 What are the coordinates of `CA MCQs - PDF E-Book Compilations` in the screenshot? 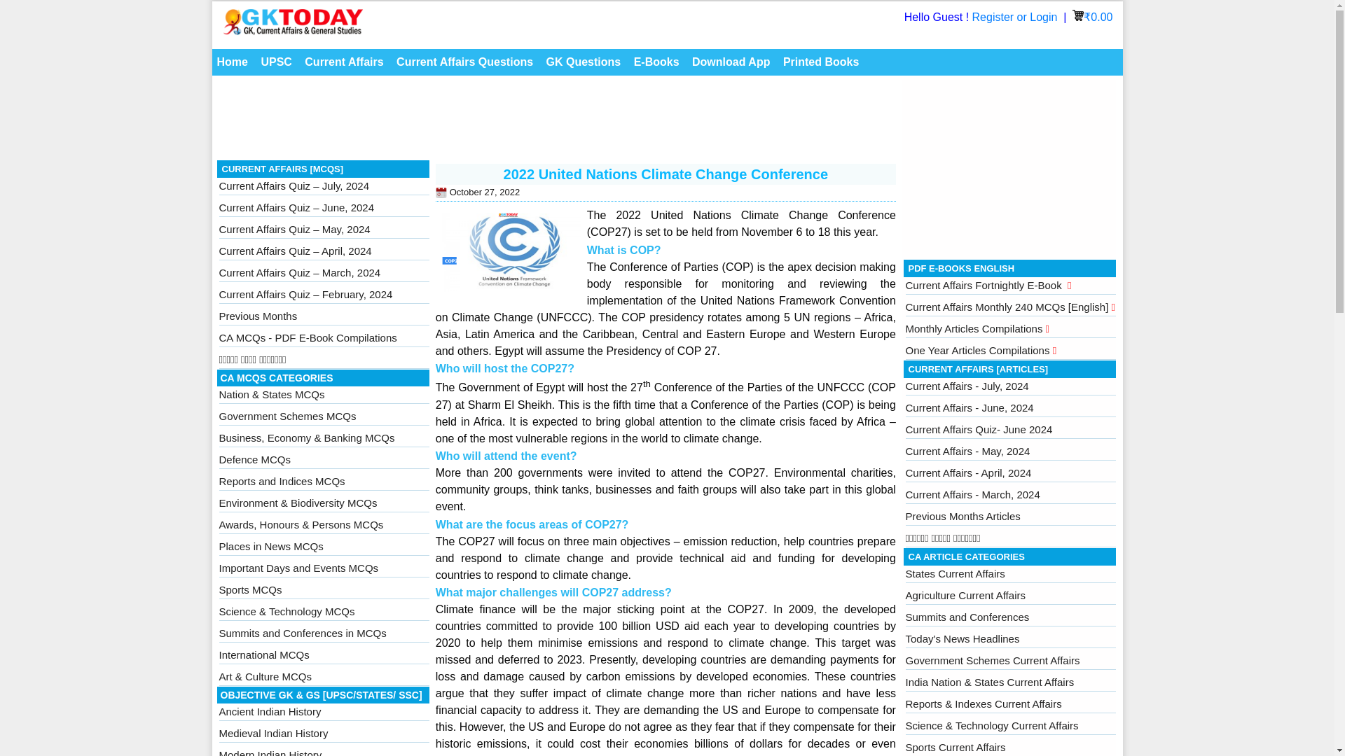 It's located at (307, 337).